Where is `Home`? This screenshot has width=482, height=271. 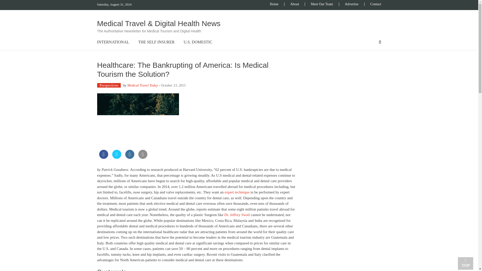 Home is located at coordinates (277, 4).